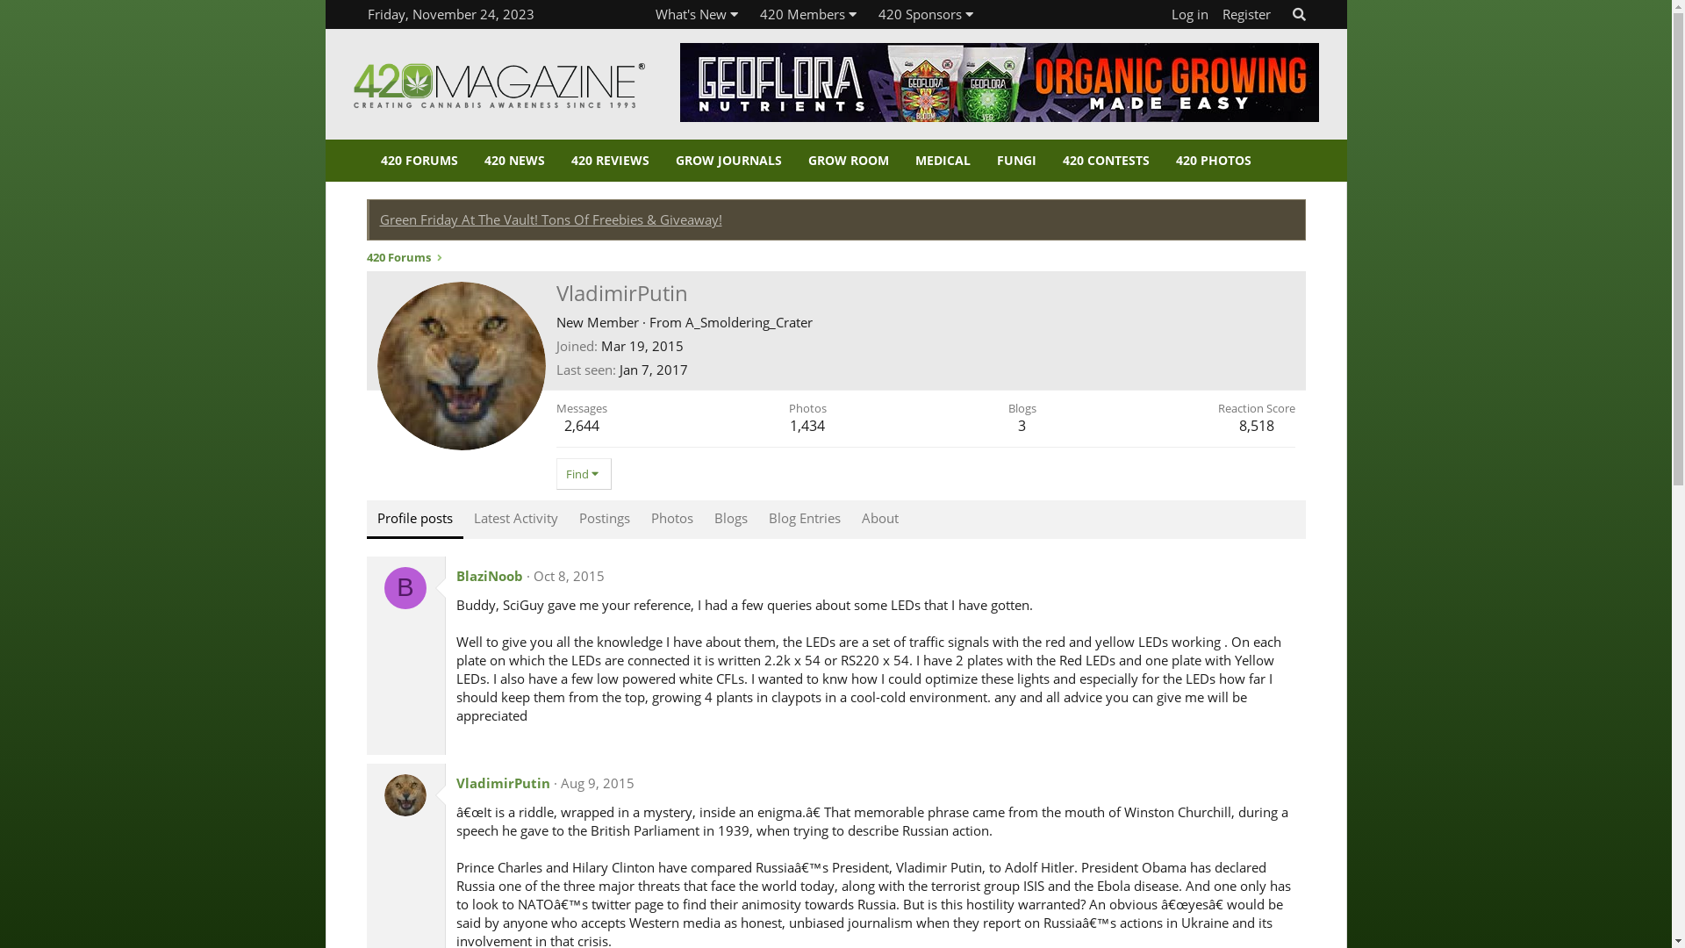 Image resolution: width=1685 pixels, height=948 pixels. I want to click on Find, so click(584, 474).